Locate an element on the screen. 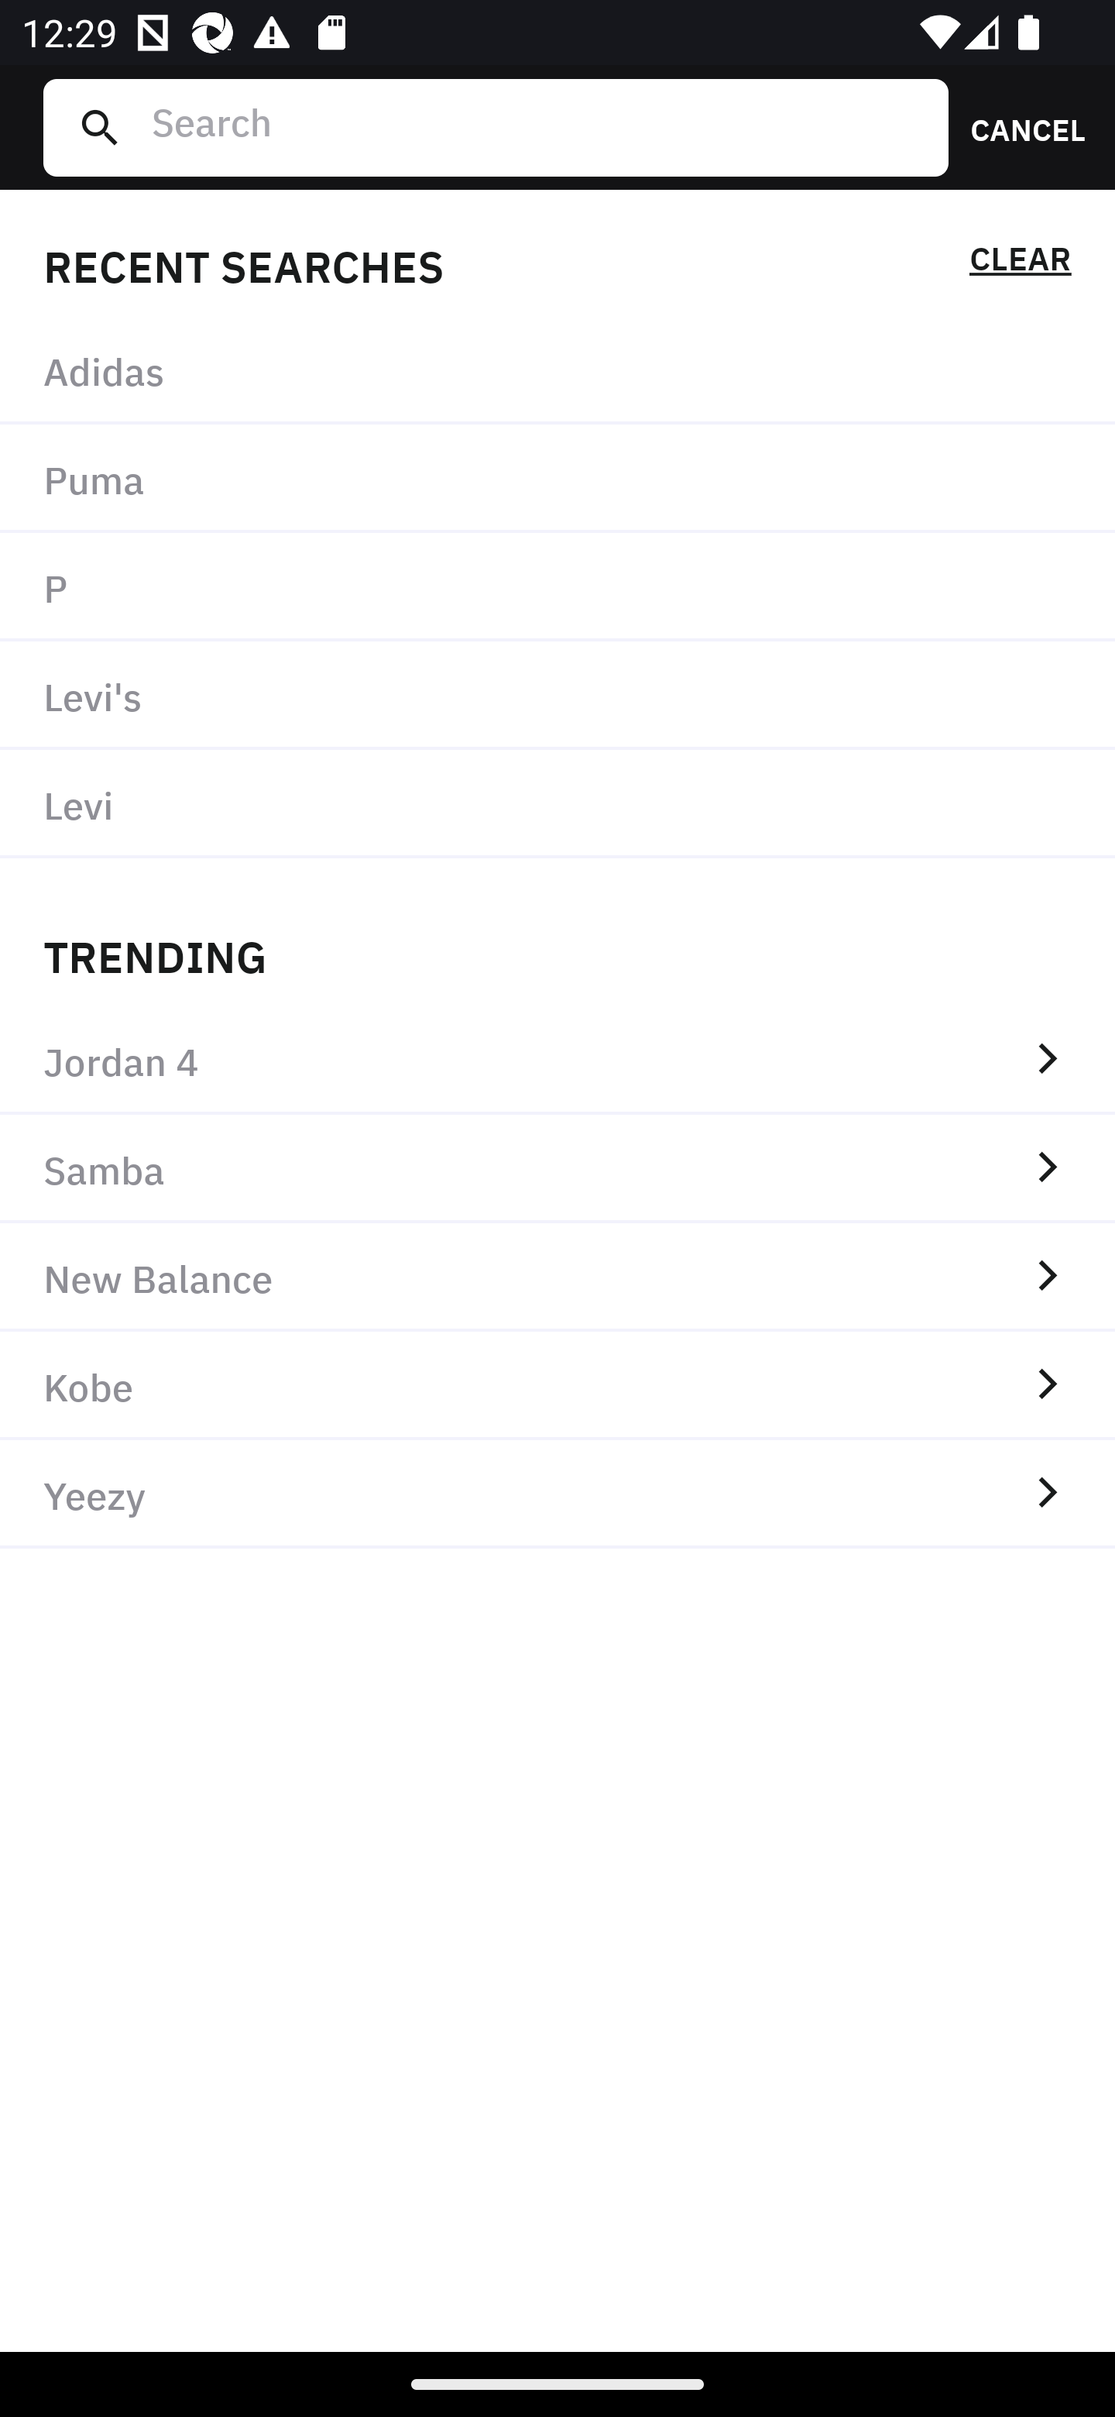 This screenshot has height=2417, width=1115. New Balance  is located at coordinates (557, 1277).